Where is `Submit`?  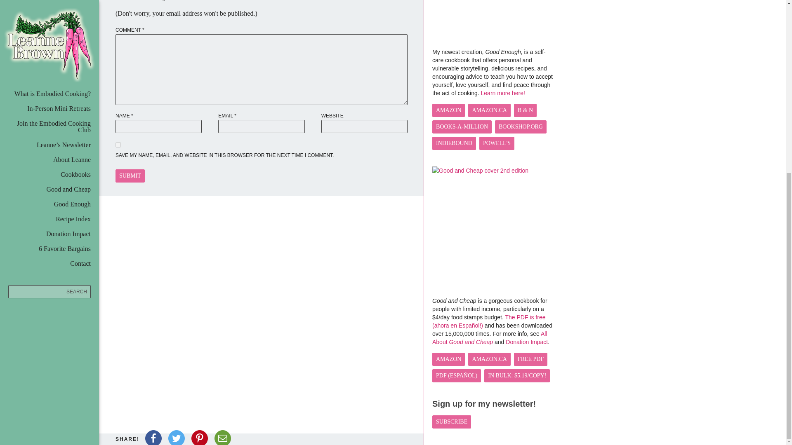 Submit is located at coordinates (130, 176).